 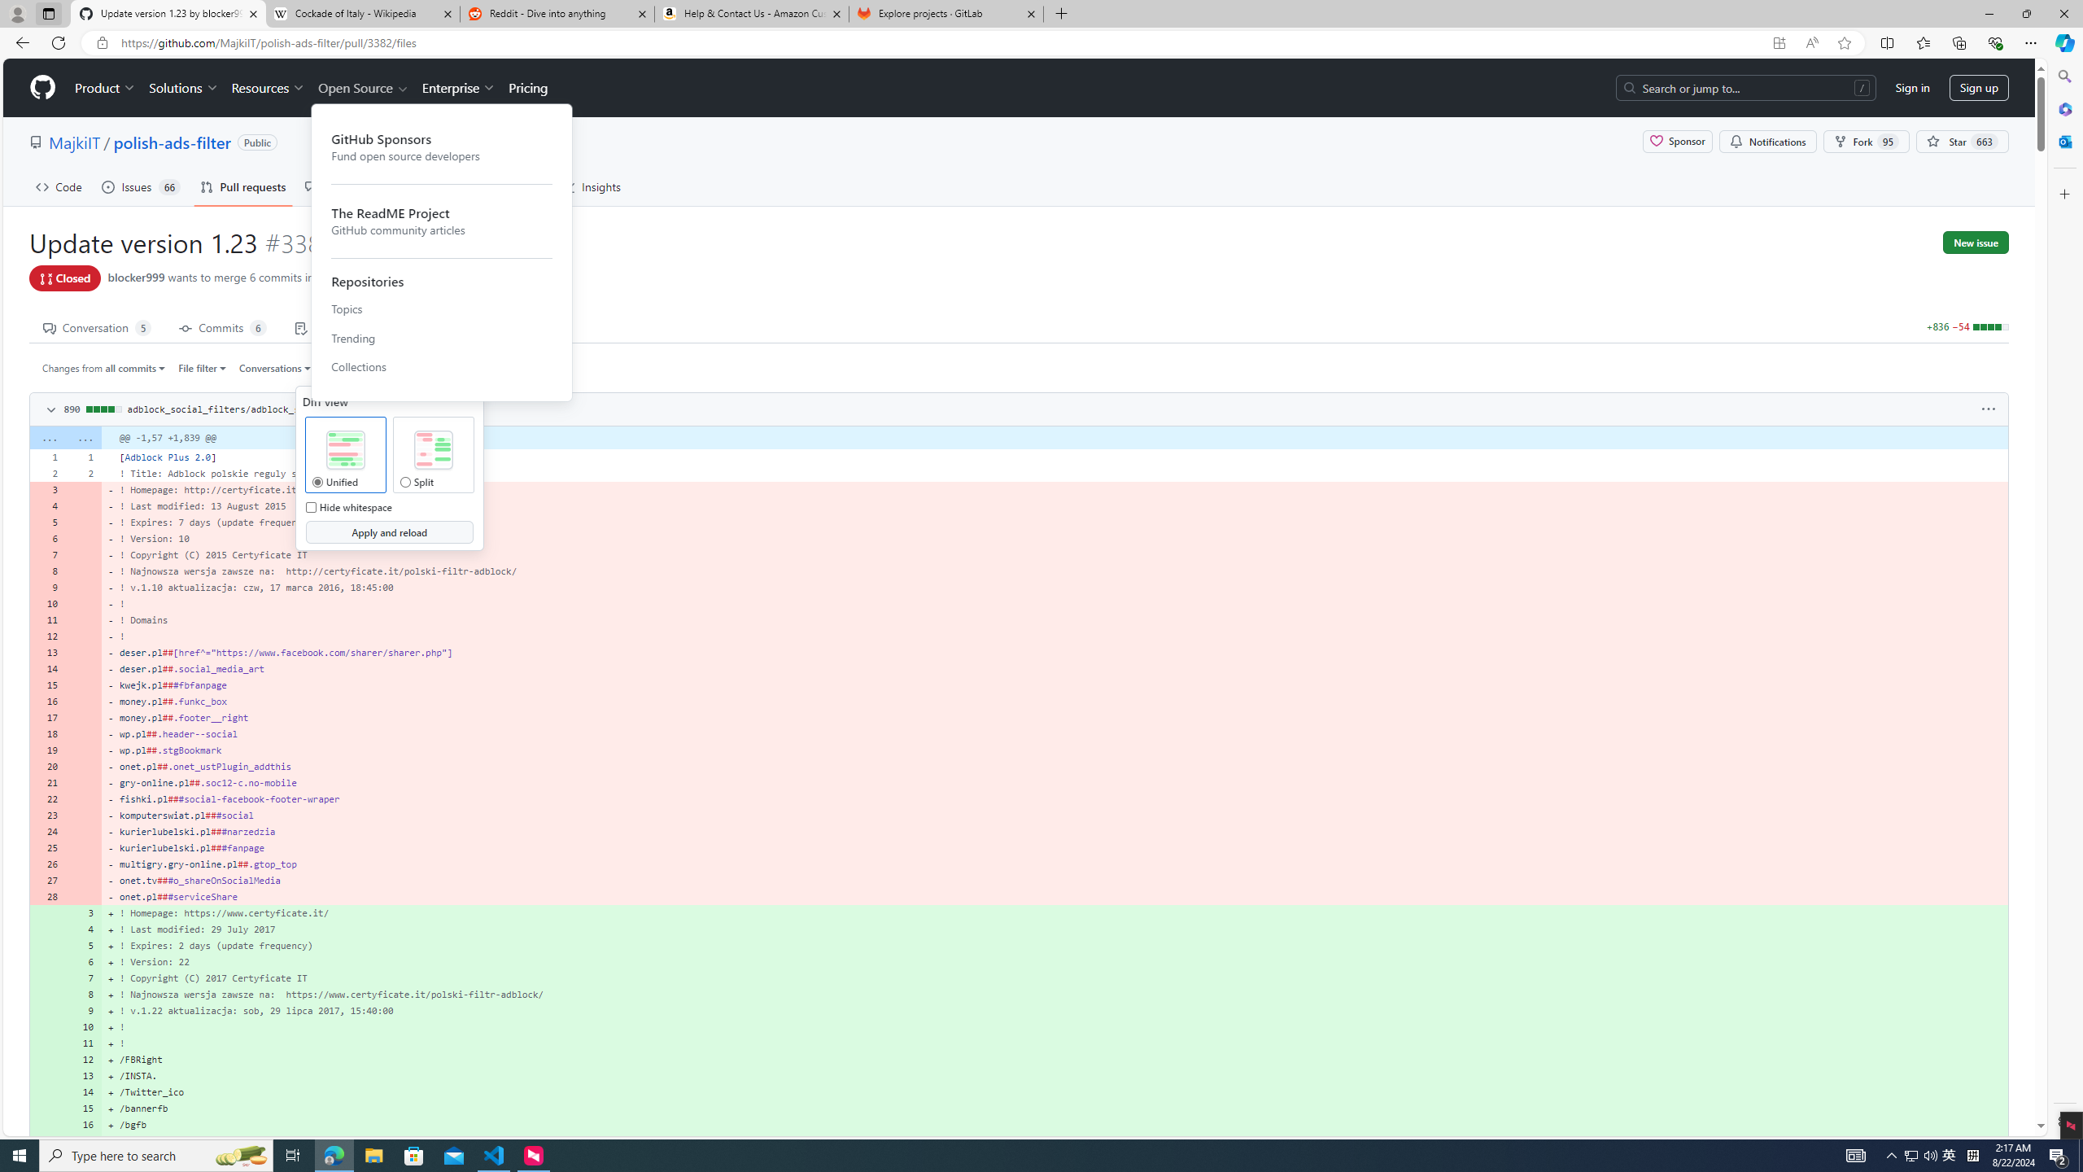 I want to click on Resources, so click(x=269, y=88).